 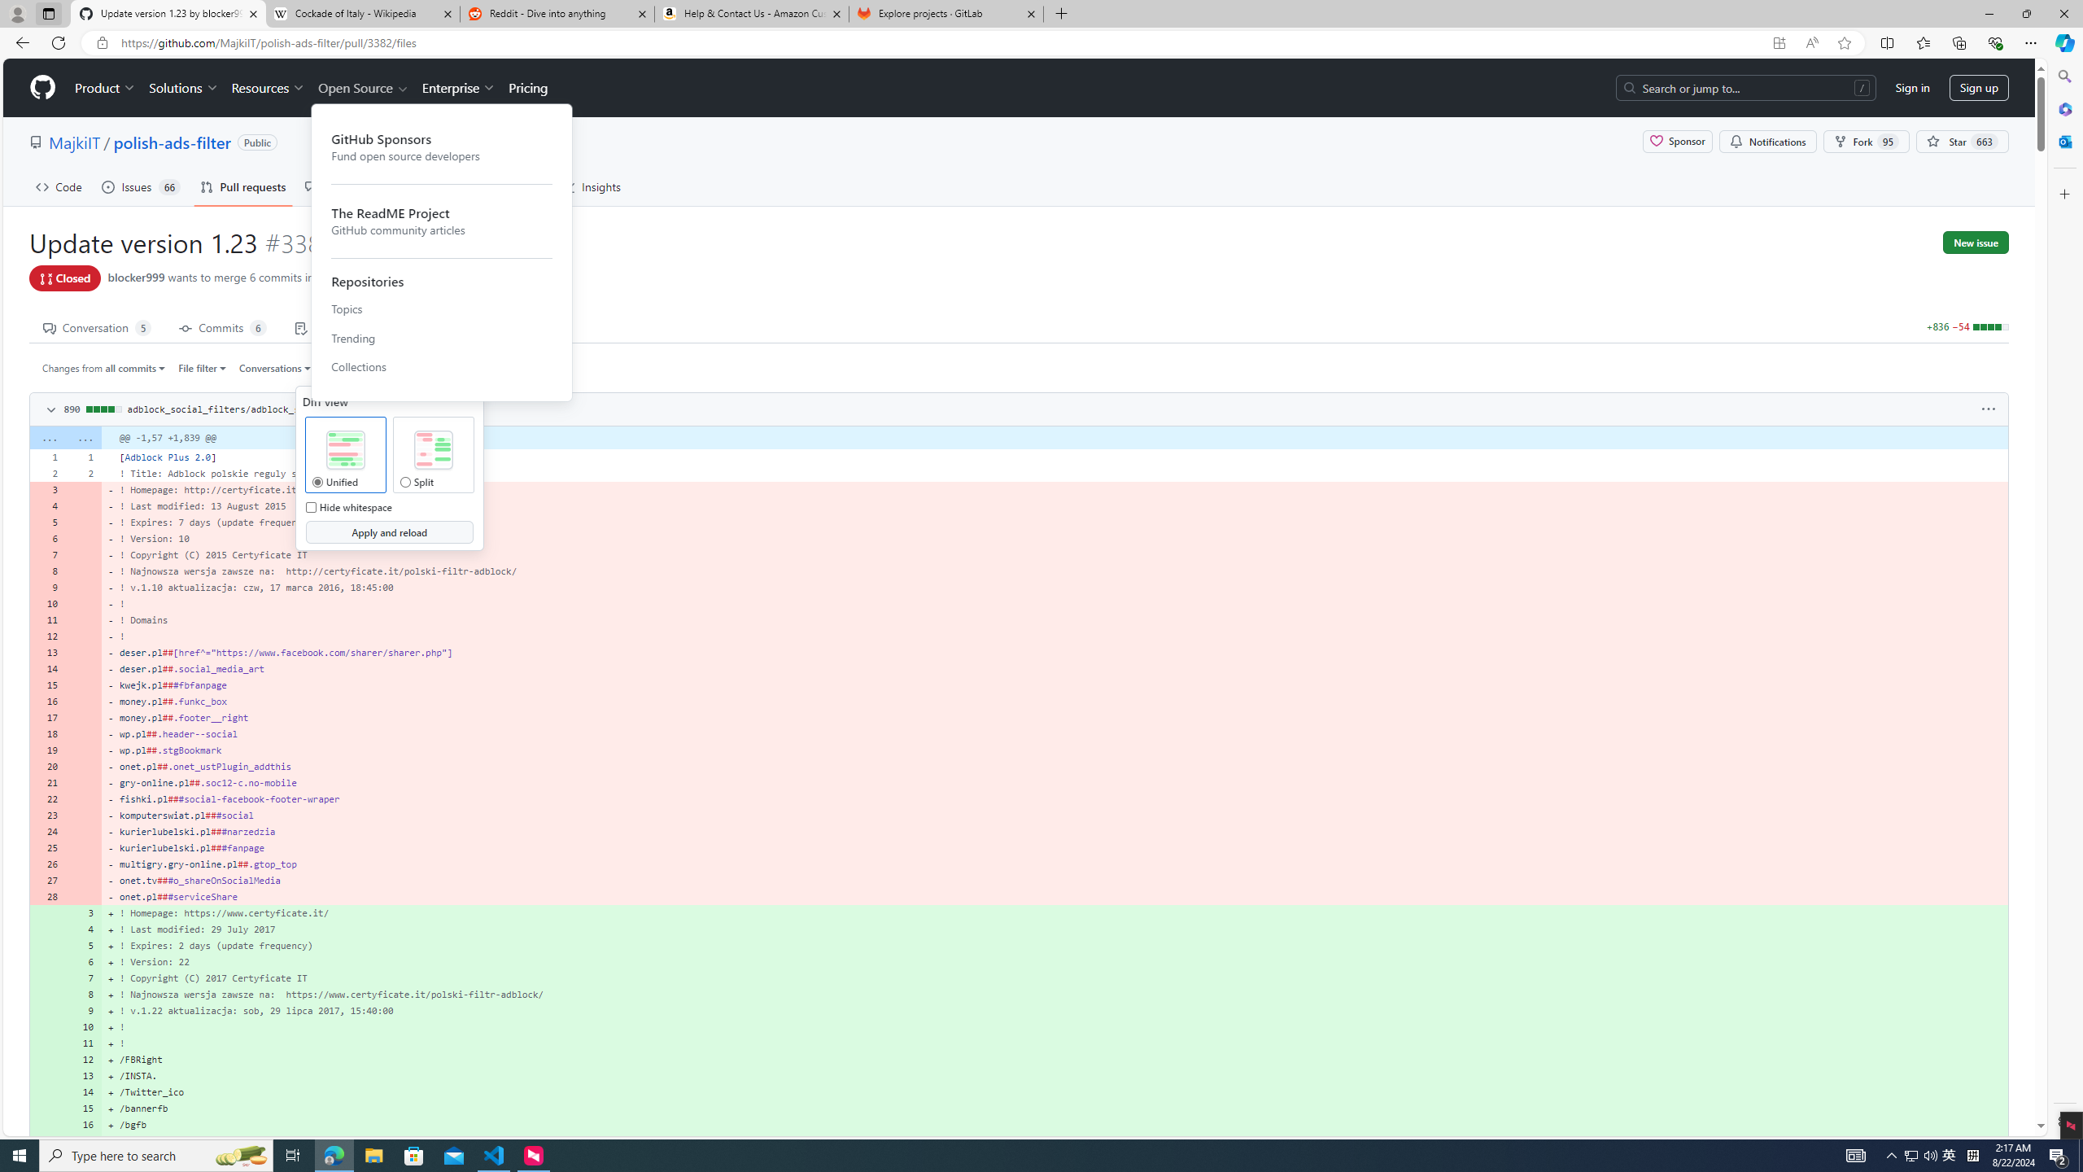 I want to click on Resources, so click(x=269, y=88).